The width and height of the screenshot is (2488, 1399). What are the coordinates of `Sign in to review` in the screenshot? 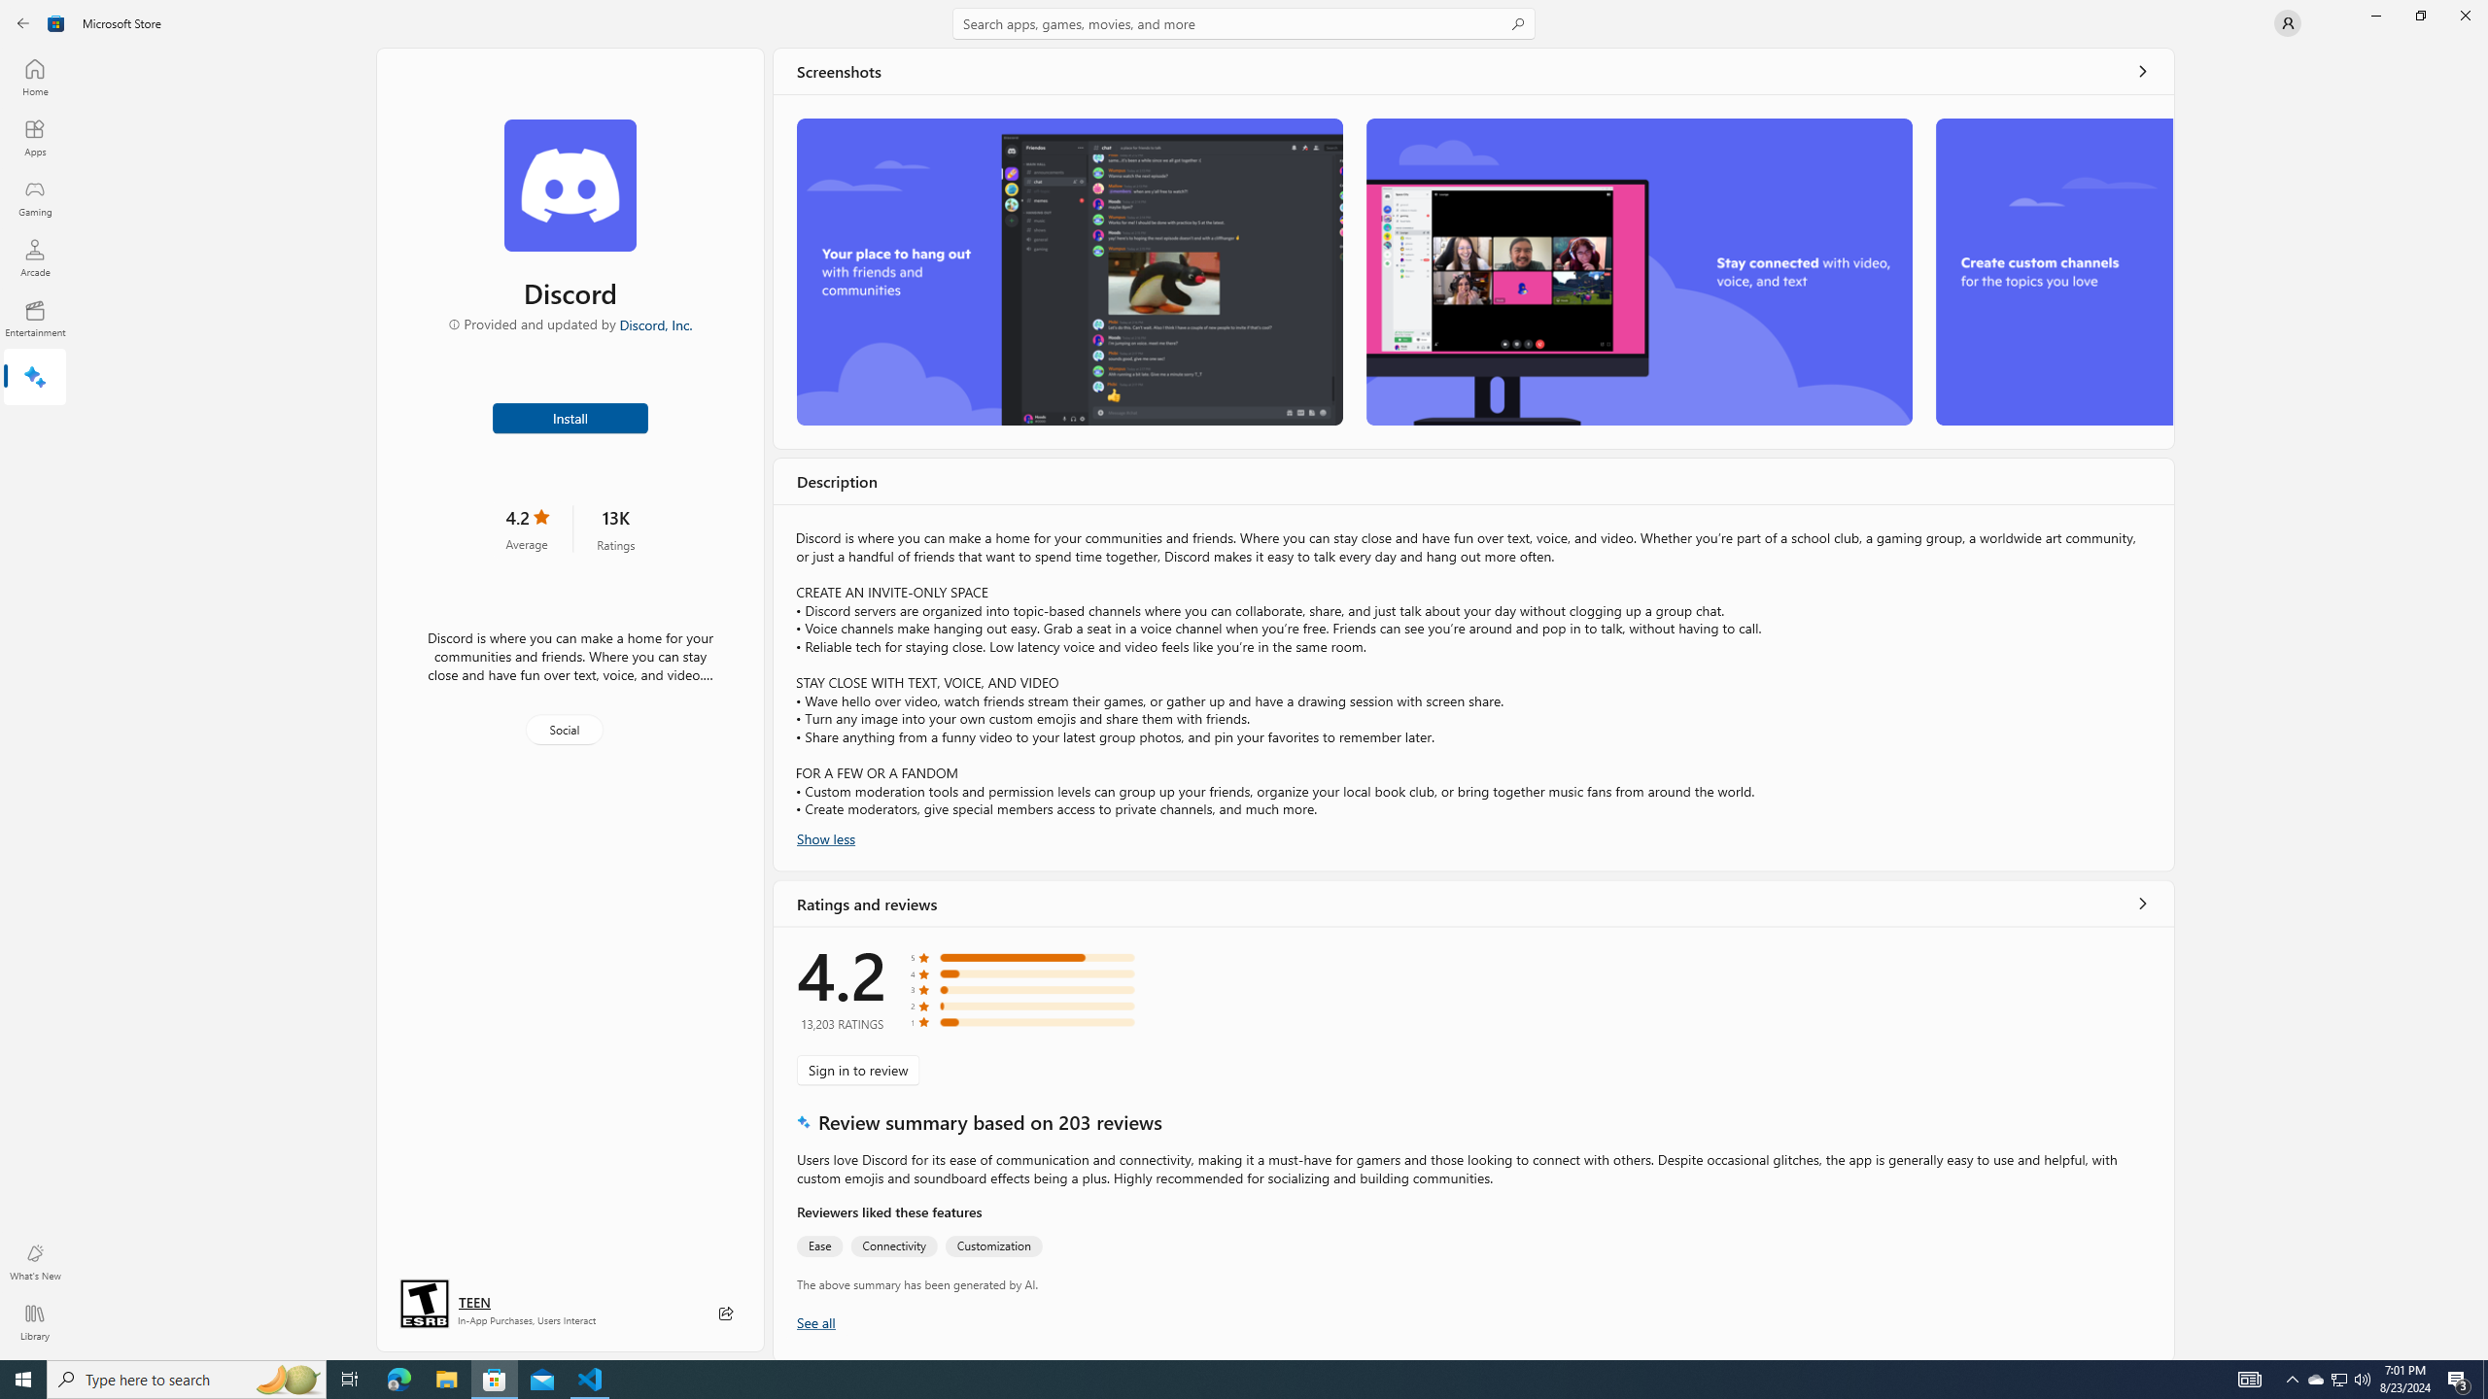 It's located at (858, 1069).